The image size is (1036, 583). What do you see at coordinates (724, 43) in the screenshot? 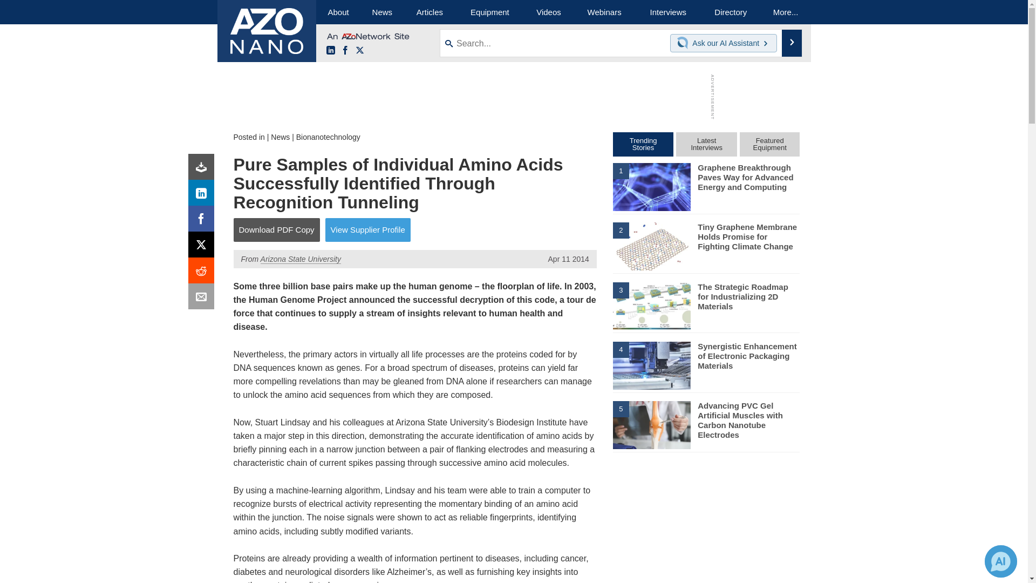
I see `Chat with our AI Assistant Ask our AI Assistant` at bounding box center [724, 43].